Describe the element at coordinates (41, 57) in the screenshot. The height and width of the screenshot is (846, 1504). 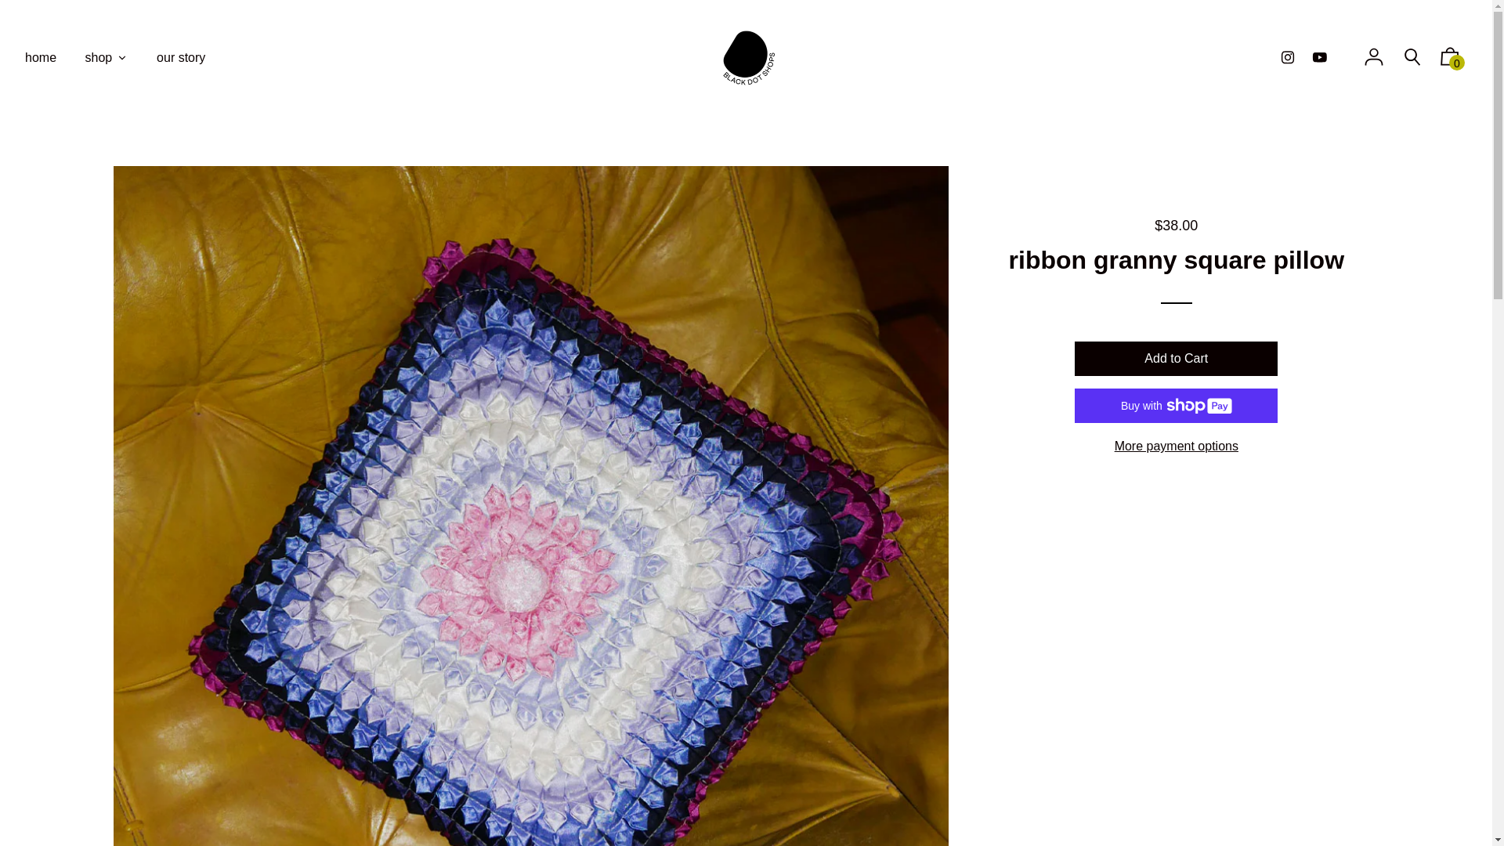
I see `home` at that location.